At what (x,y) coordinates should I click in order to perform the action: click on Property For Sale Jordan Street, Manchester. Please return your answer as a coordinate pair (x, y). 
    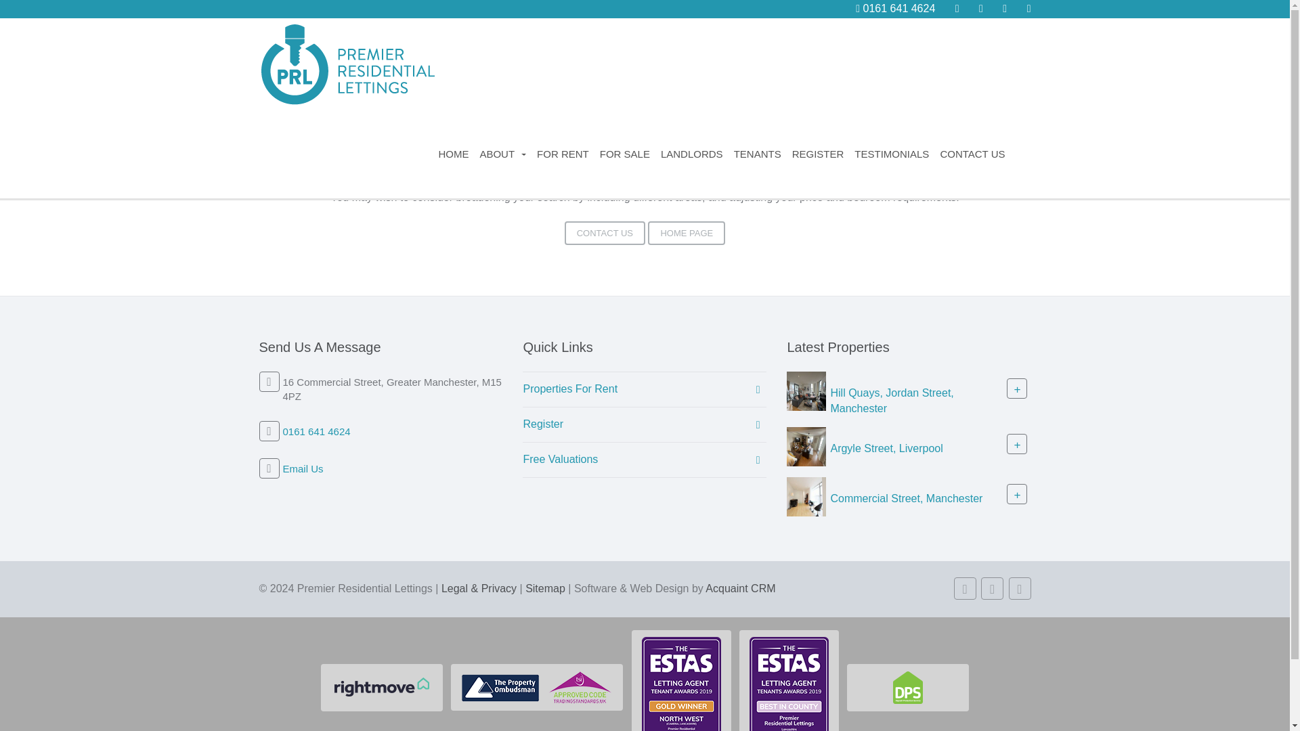
    Looking at the image, I should click on (806, 390).